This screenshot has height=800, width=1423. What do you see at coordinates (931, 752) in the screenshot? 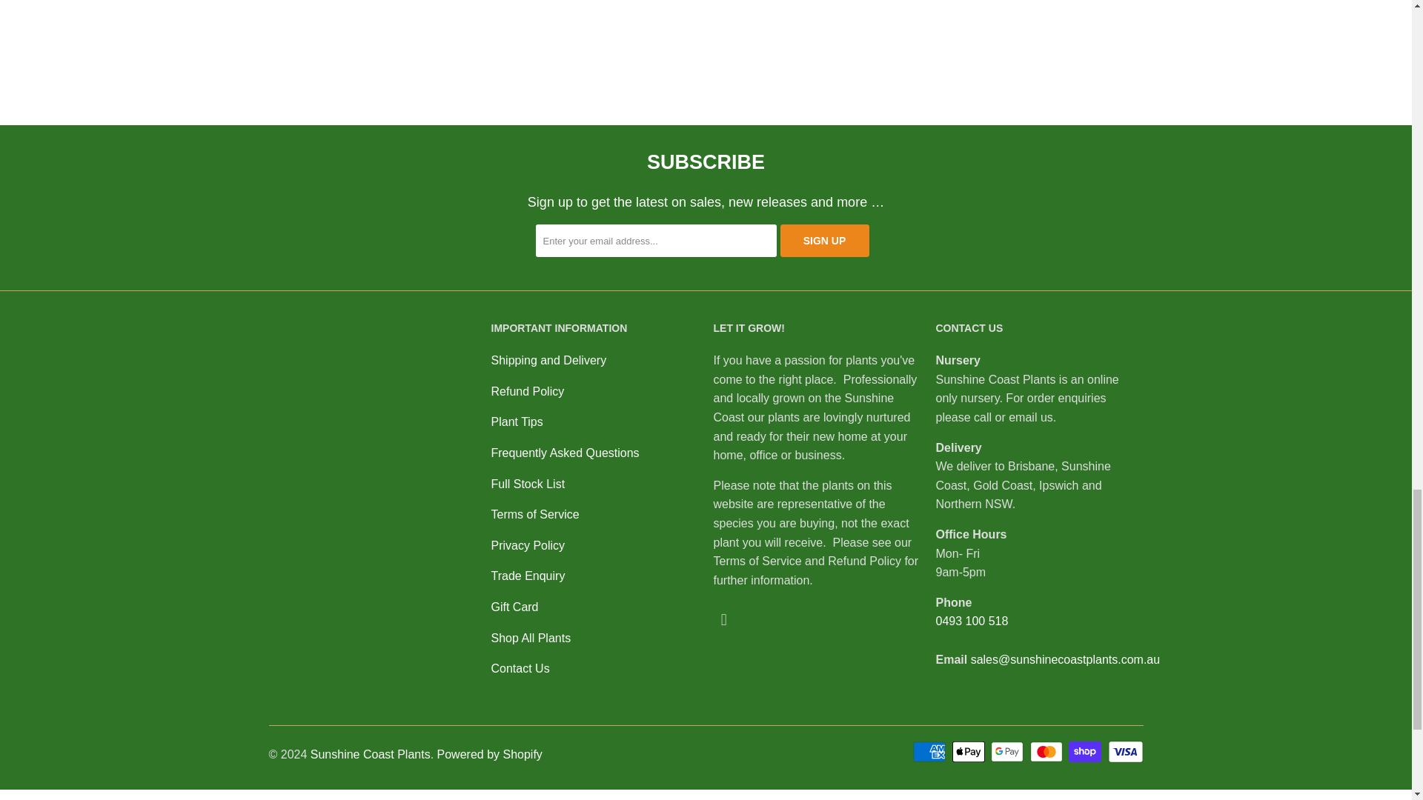
I see `American Express` at bounding box center [931, 752].